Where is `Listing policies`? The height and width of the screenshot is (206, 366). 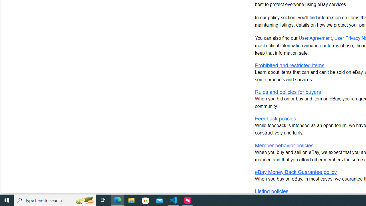 Listing policies is located at coordinates (271, 191).